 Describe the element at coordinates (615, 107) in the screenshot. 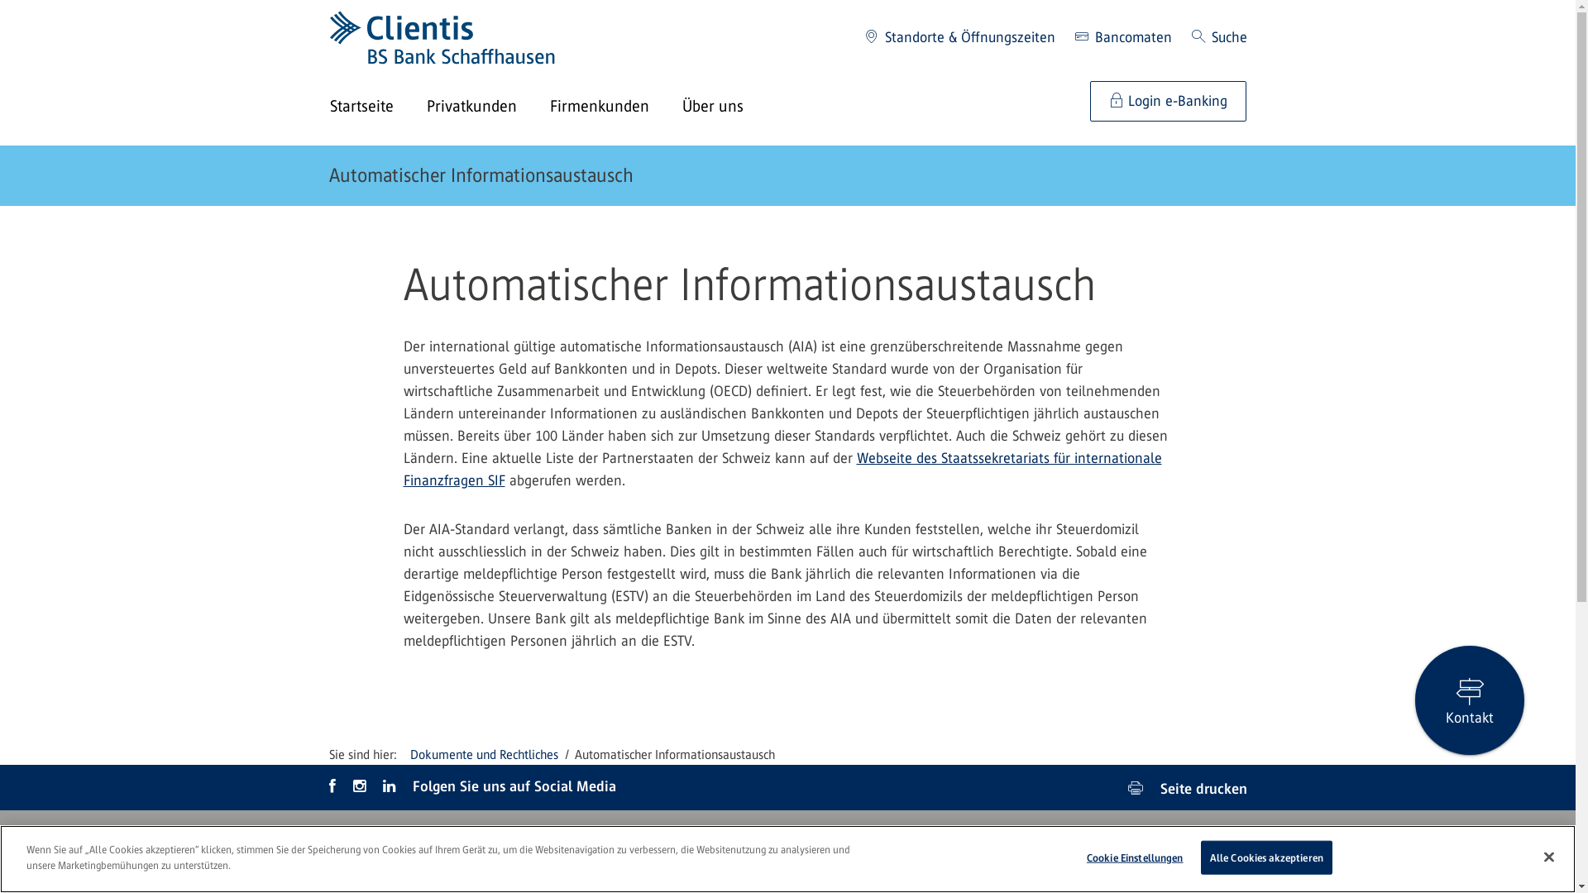

I see `Firmenkunden` at that location.